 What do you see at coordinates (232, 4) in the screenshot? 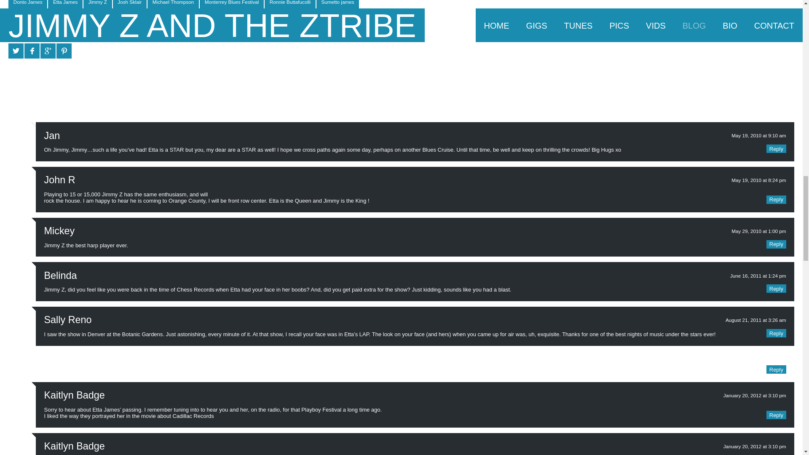
I see `Monterrey Blues Festival` at bounding box center [232, 4].